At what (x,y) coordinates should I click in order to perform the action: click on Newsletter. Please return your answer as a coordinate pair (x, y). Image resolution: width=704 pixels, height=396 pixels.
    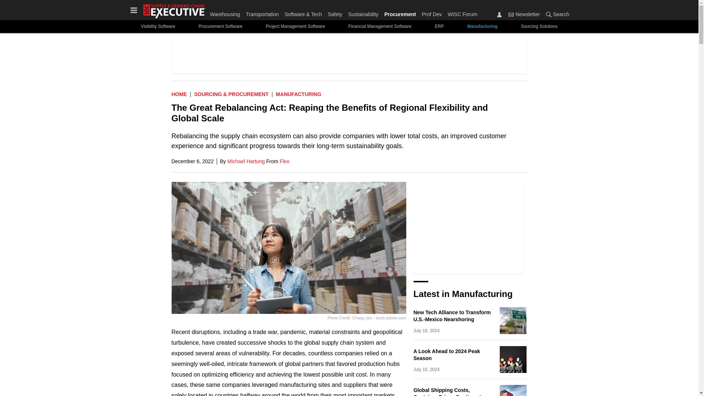
    Looking at the image, I should click on (524, 14).